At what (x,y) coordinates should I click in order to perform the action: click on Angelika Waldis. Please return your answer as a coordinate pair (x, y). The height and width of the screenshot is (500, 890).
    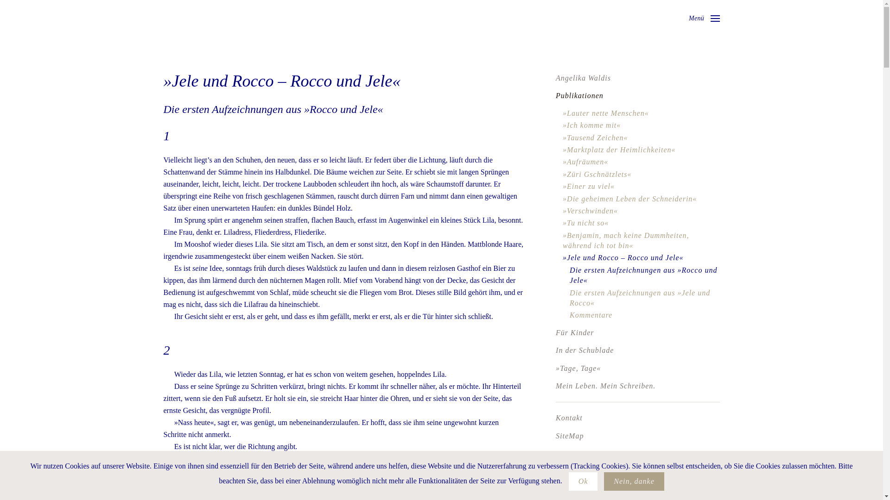
    Looking at the image, I should click on (638, 78).